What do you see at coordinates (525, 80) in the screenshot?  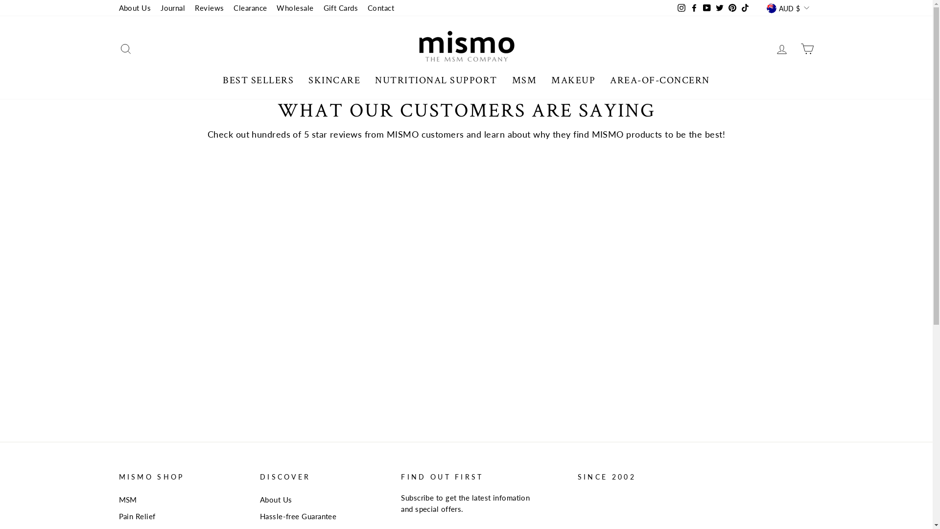 I see `MSM` at bounding box center [525, 80].